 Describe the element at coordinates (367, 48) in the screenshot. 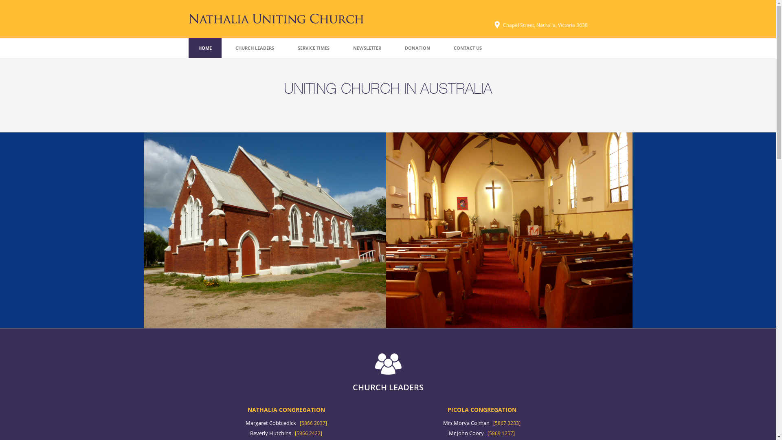

I see `NEWSLETTER` at that location.